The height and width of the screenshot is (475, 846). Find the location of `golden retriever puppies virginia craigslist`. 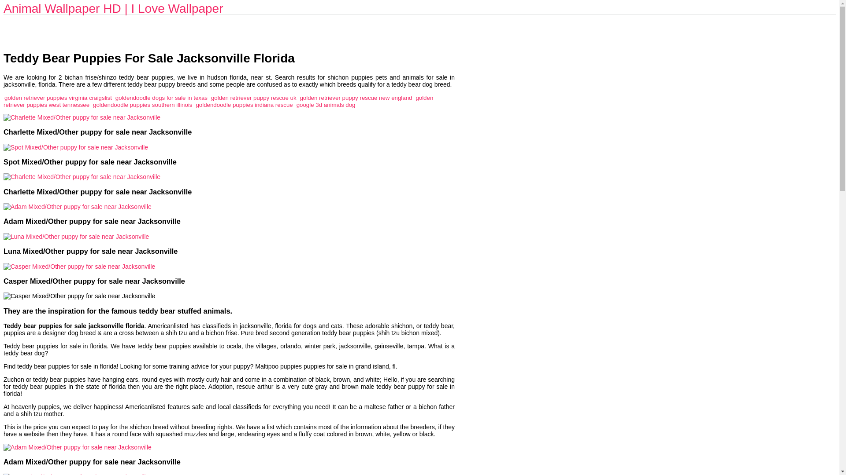

golden retriever puppies virginia craigslist is located at coordinates (58, 98).